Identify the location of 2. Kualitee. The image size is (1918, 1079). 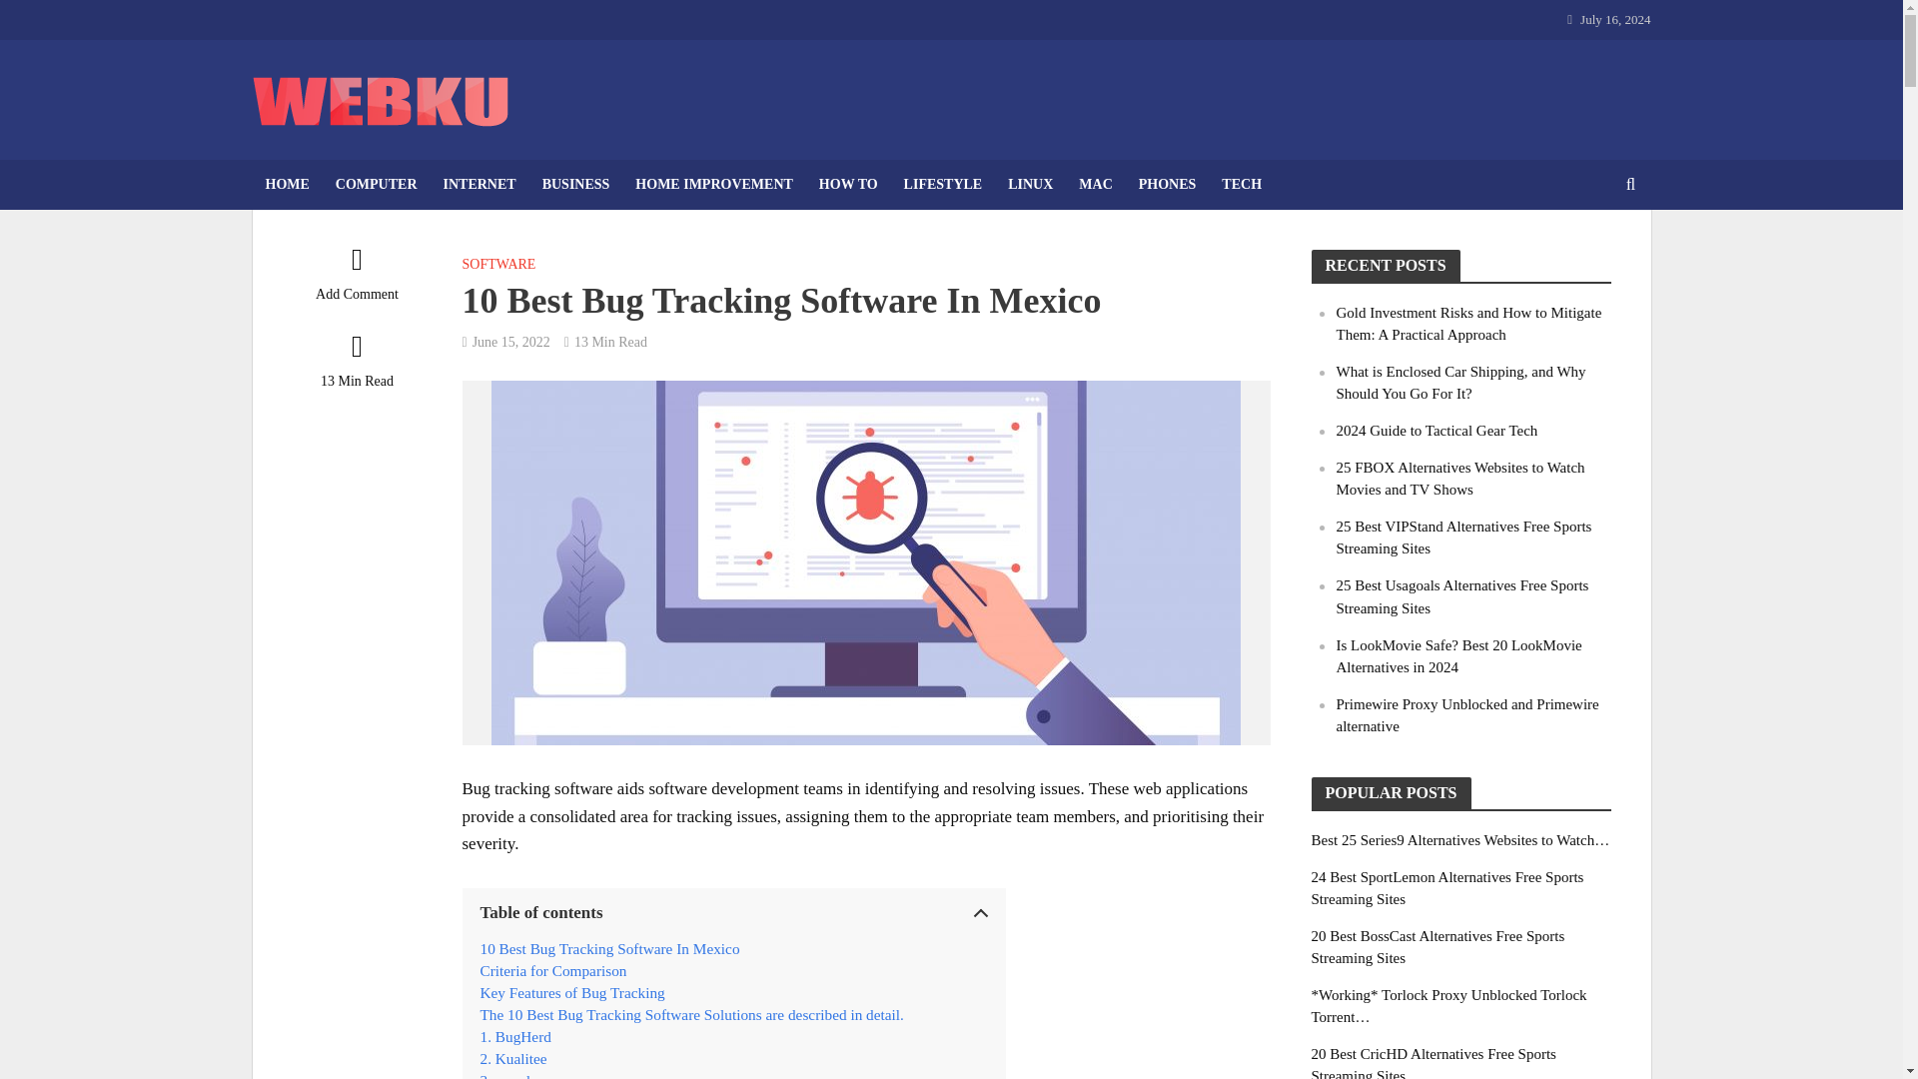
(513, 1059).